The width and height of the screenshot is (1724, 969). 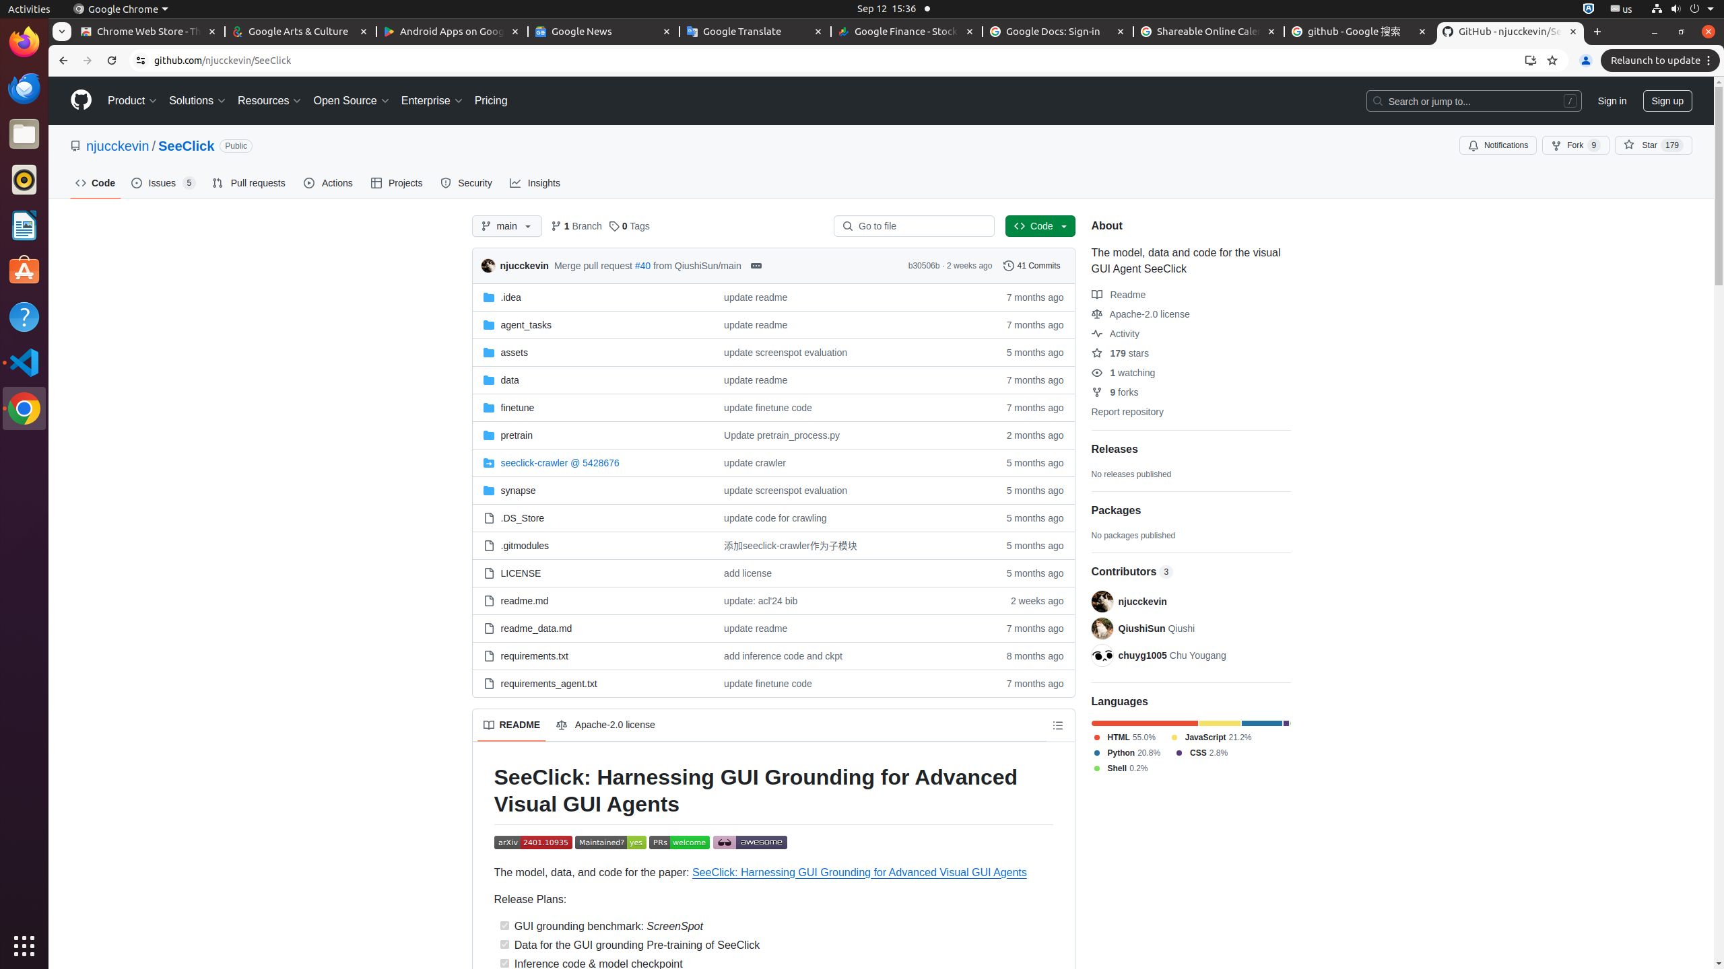 What do you see at coordinates (1201, 753) in the screenshot?
I see `CSS 2.8%` at bounding box center [1201, 753].